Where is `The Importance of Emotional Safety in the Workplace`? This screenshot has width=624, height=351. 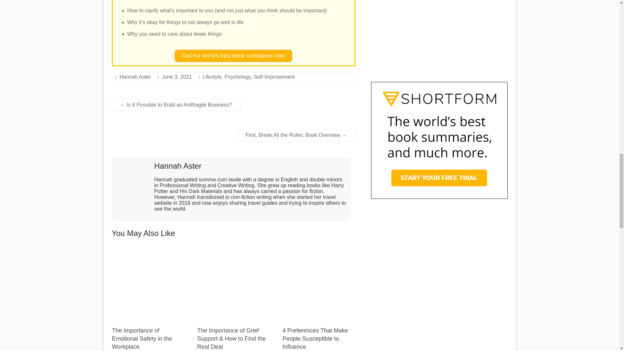 The Importance of Emotional Safety in the Workplace is located at coordinates (142, 338).